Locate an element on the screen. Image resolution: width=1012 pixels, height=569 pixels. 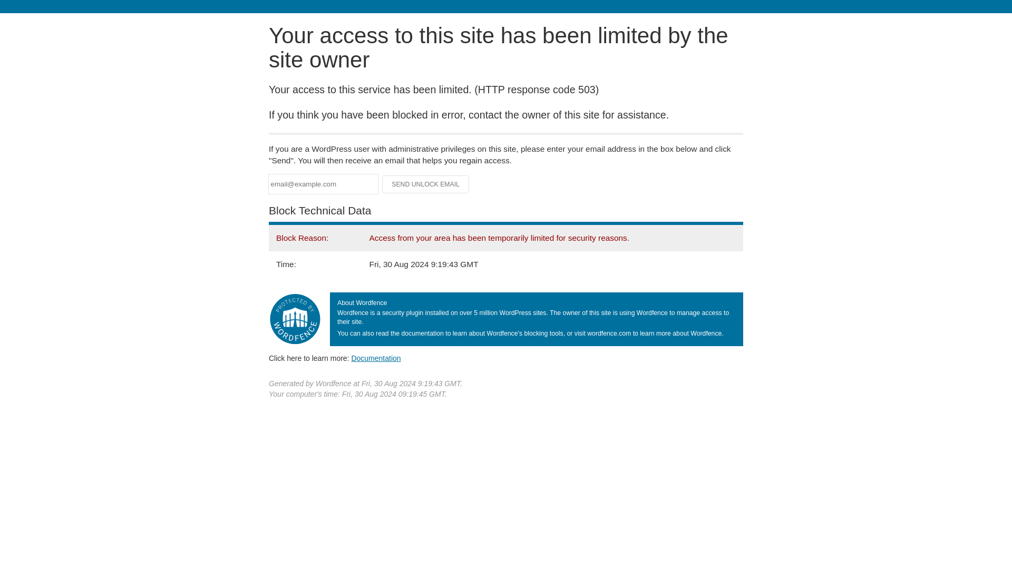
Documentation is located at coordinates (376, 358).